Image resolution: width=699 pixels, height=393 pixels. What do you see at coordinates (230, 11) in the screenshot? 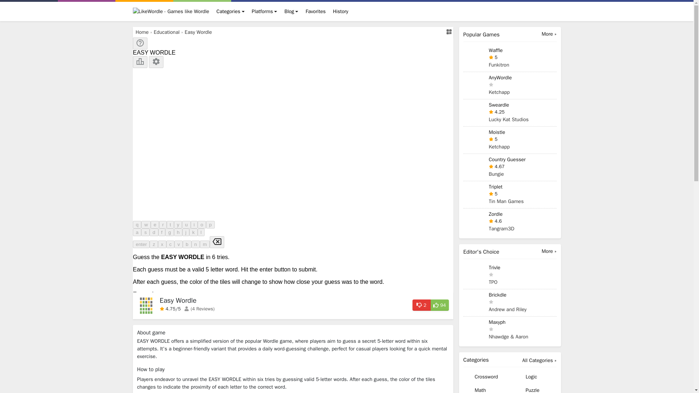
I see `Categories` at bounding box center [230, 11].